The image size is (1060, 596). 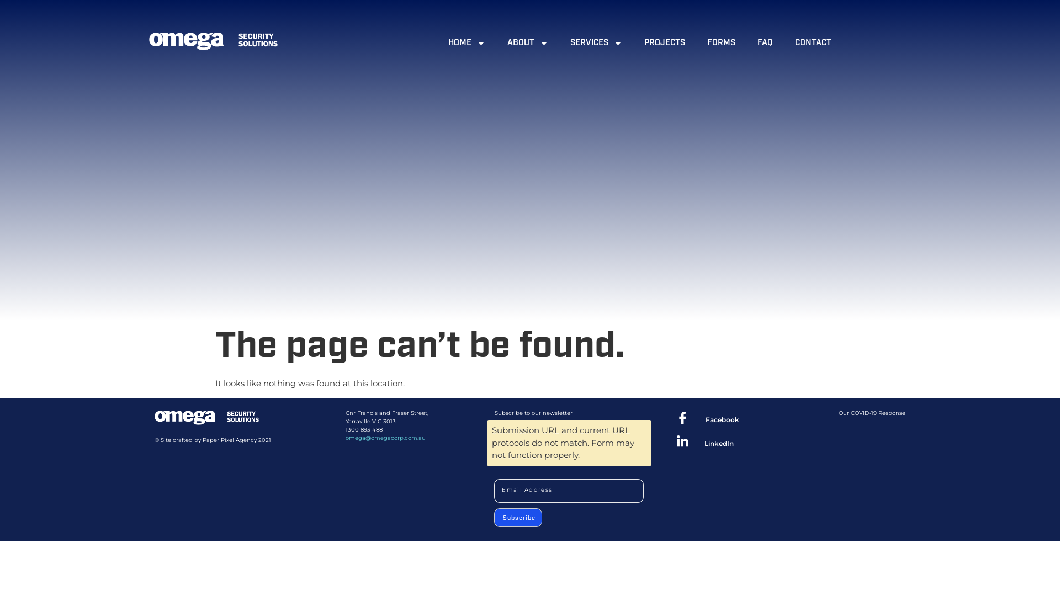 What do you see at coordinates (664, 43) in the screenshot?
I see `PROJECTS` at bounding box center [664, 43].